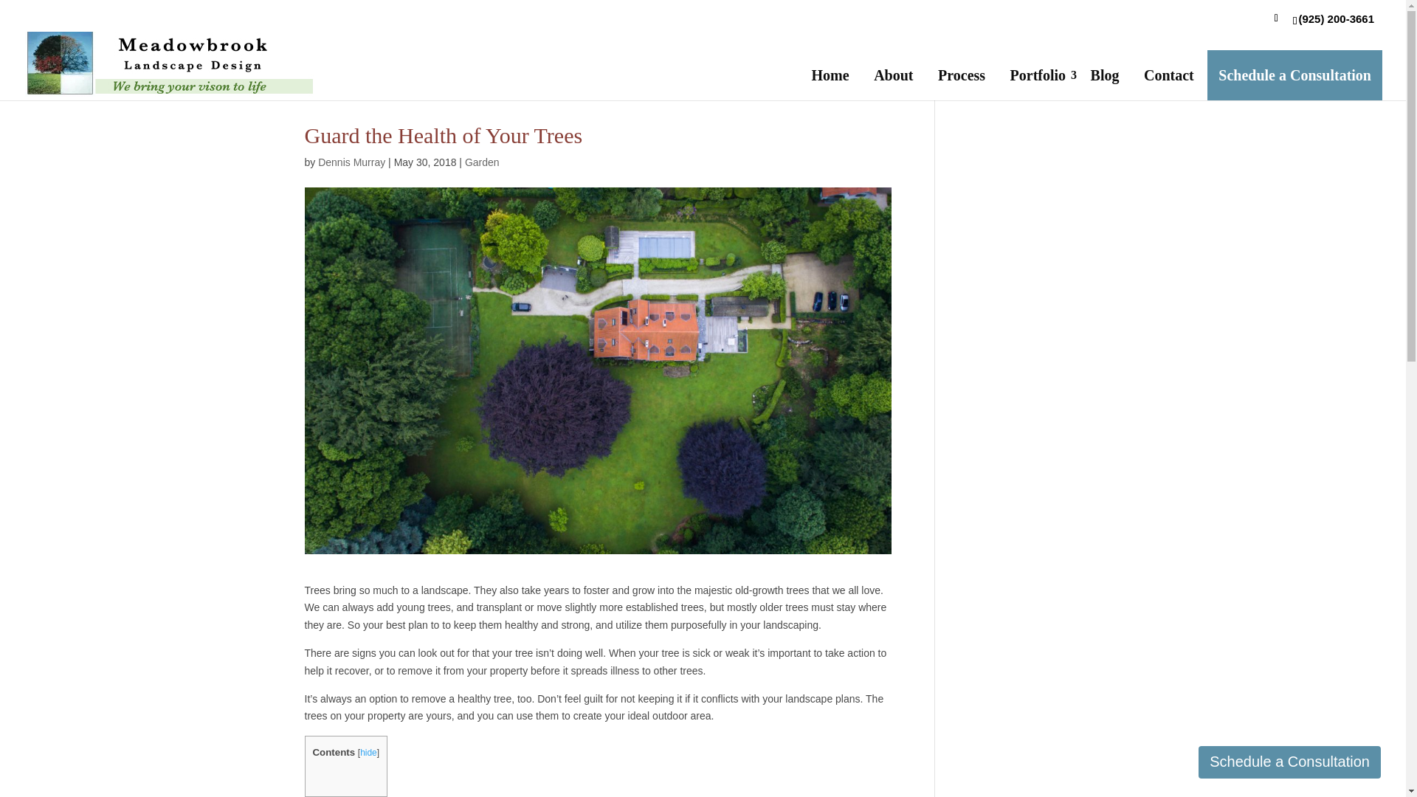 The width and height of the screenshot is (1417, 797). I want to click on Blog, so click(1106, 75).